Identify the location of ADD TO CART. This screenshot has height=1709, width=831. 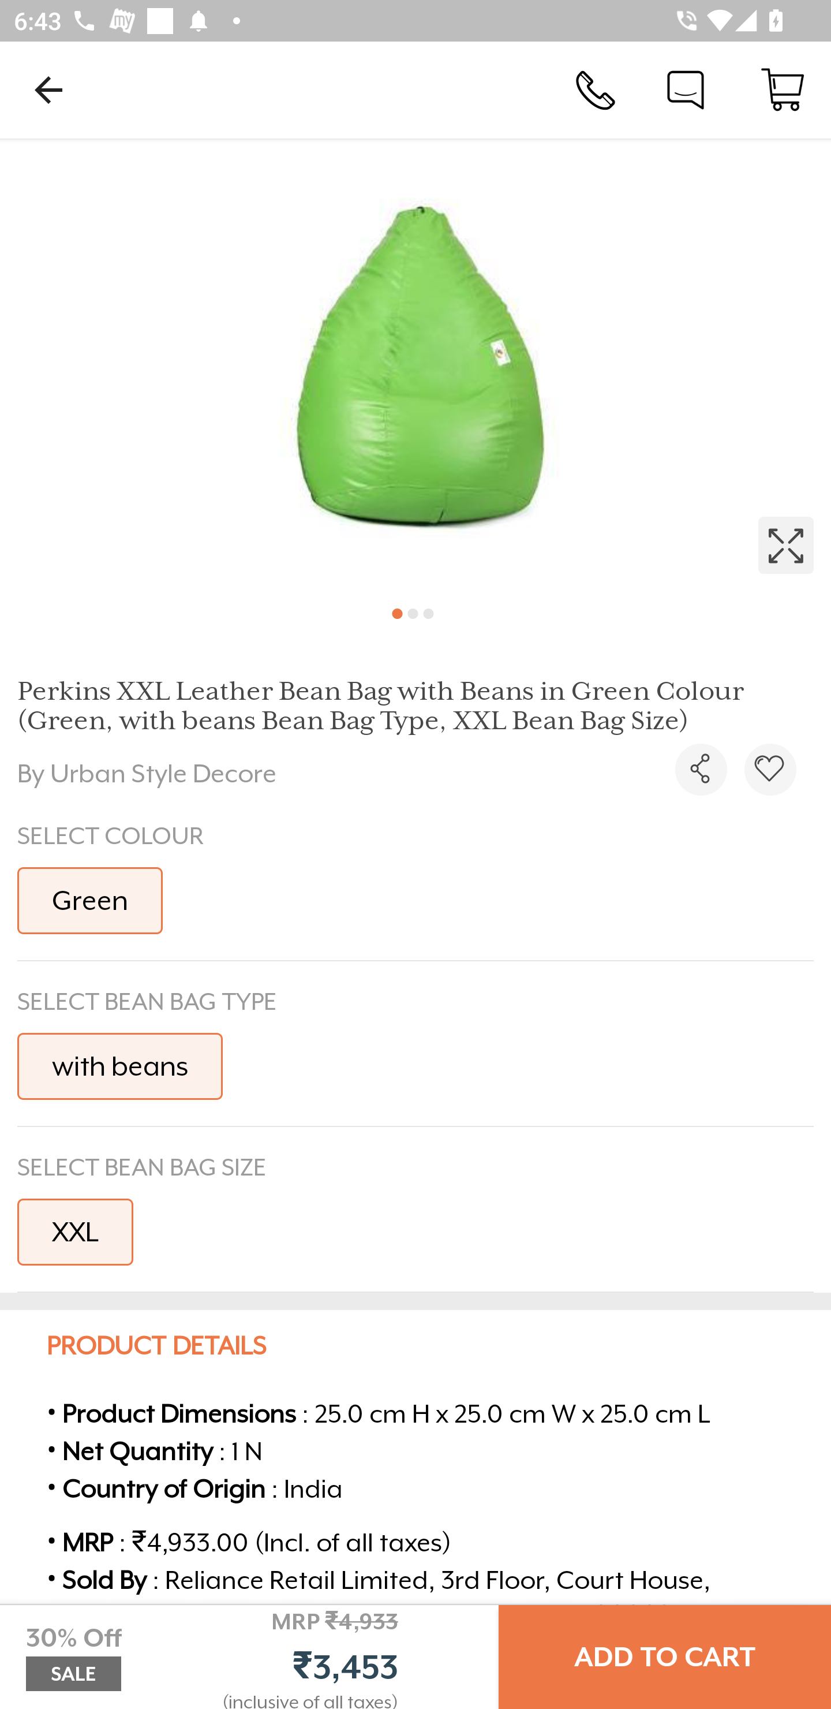
(665, 1657).